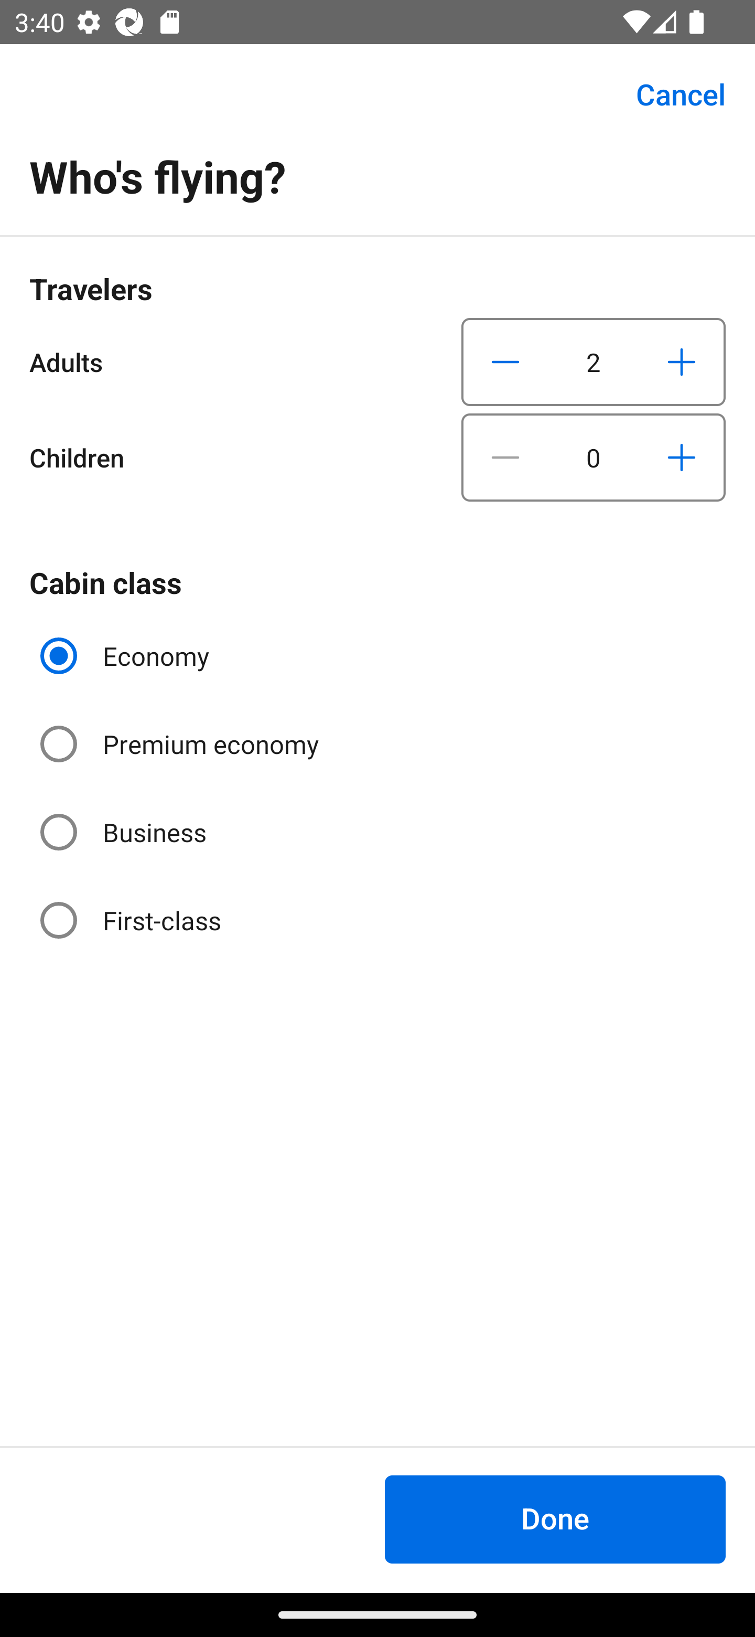  I want to click on Economy, so click(127, 656).